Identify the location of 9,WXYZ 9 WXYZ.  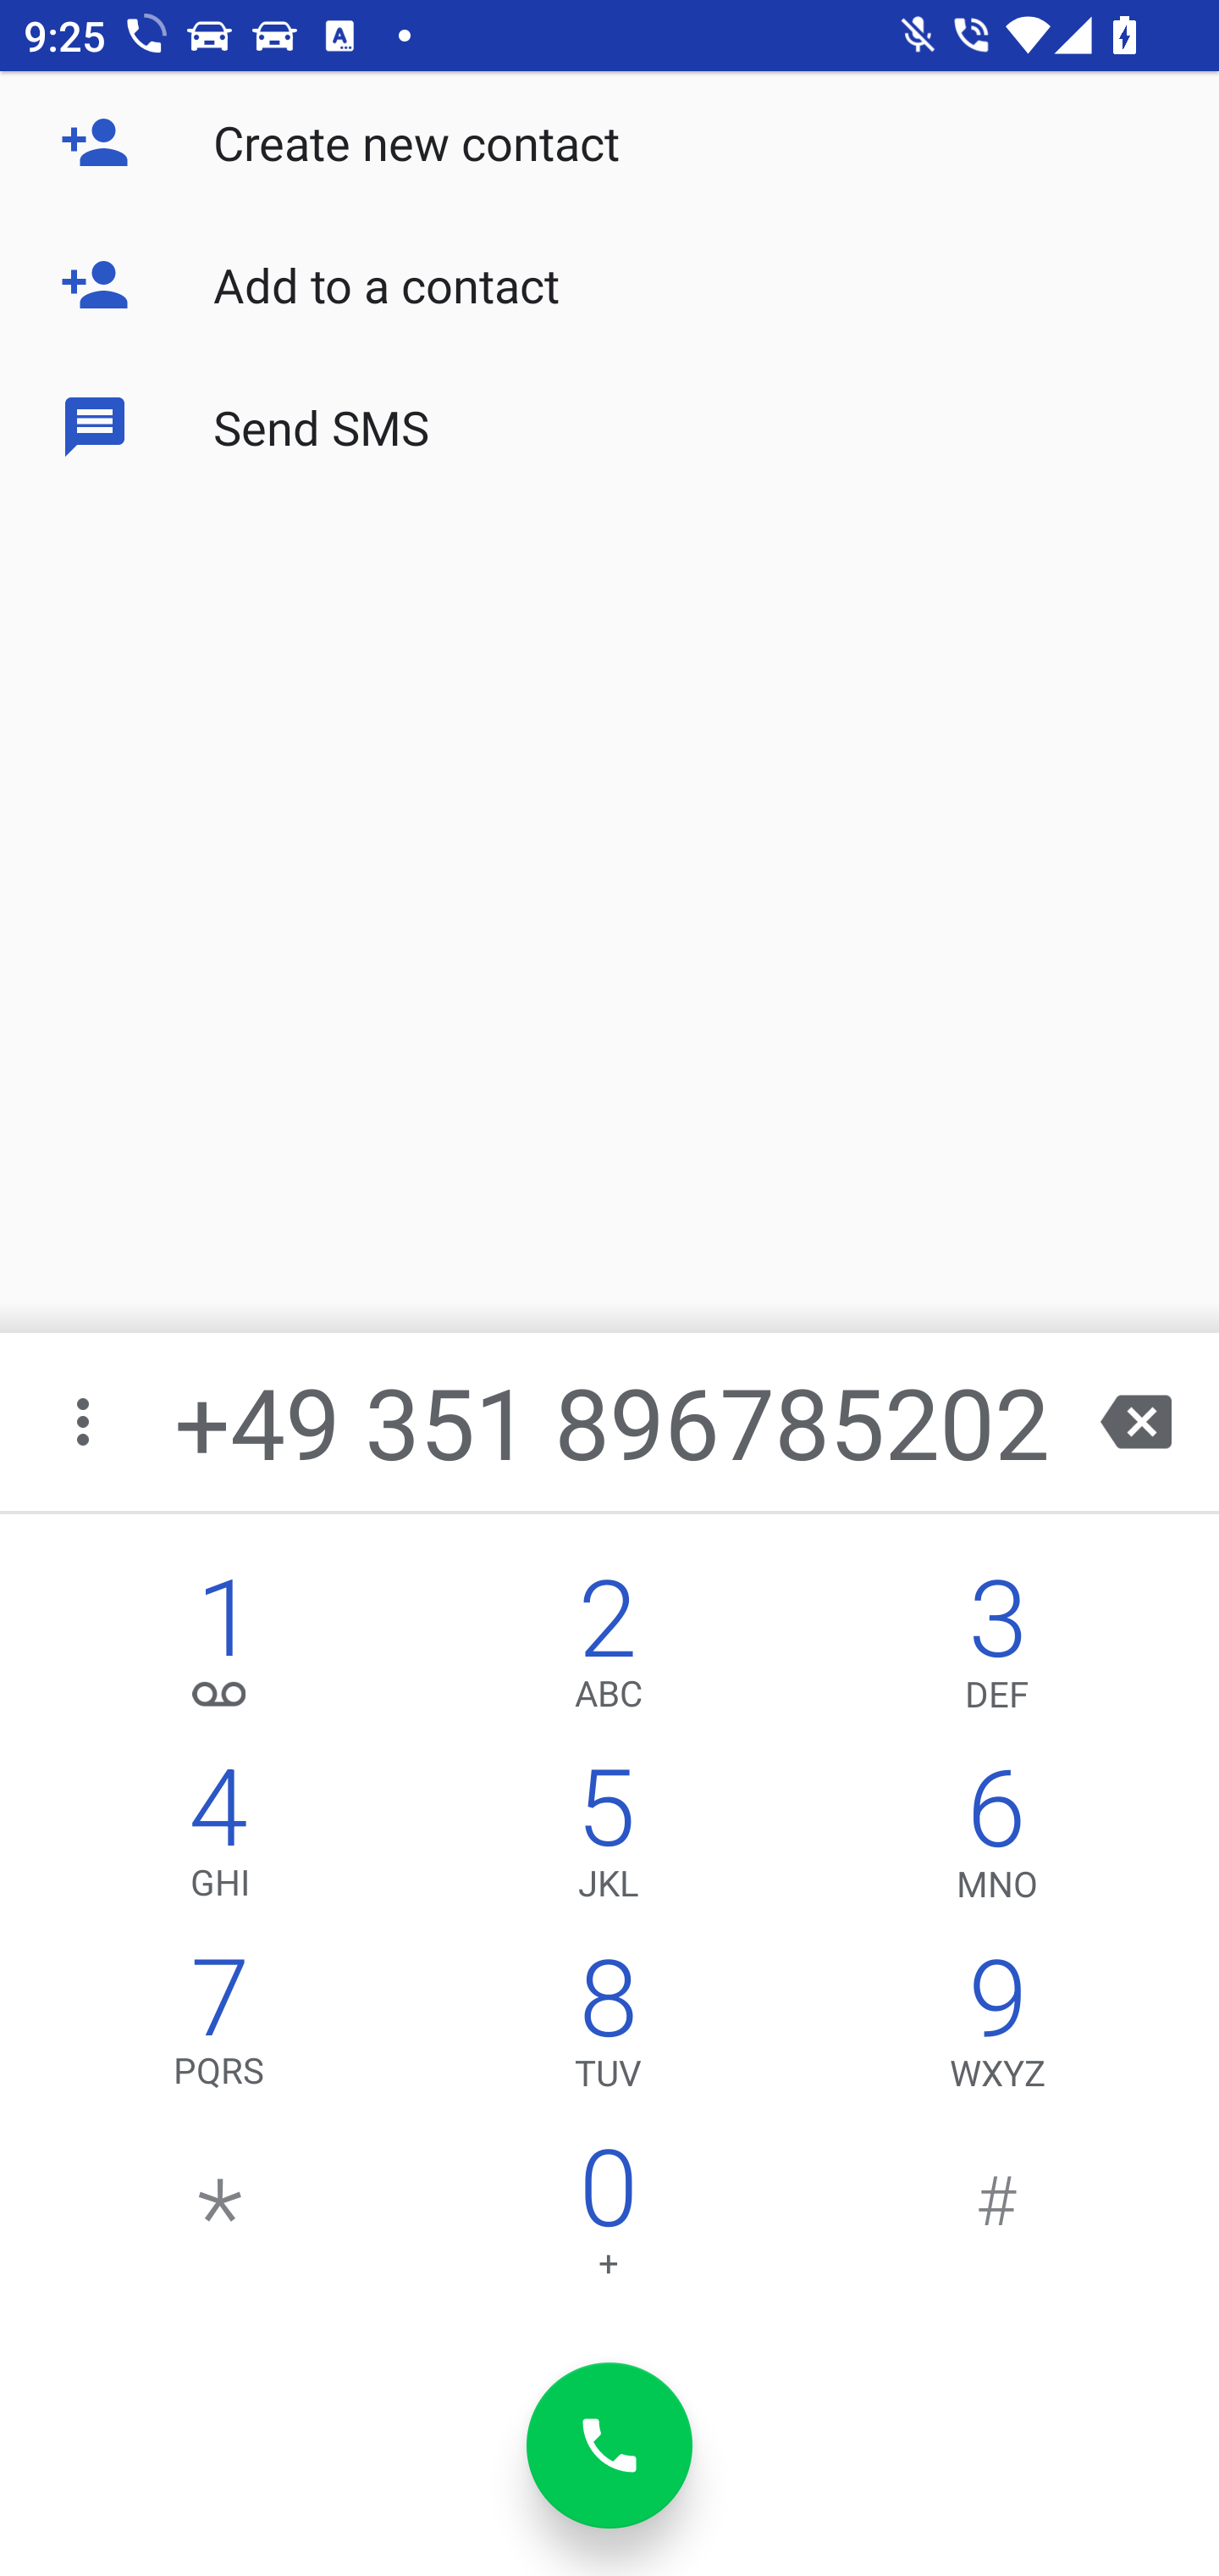
(997, 2030).